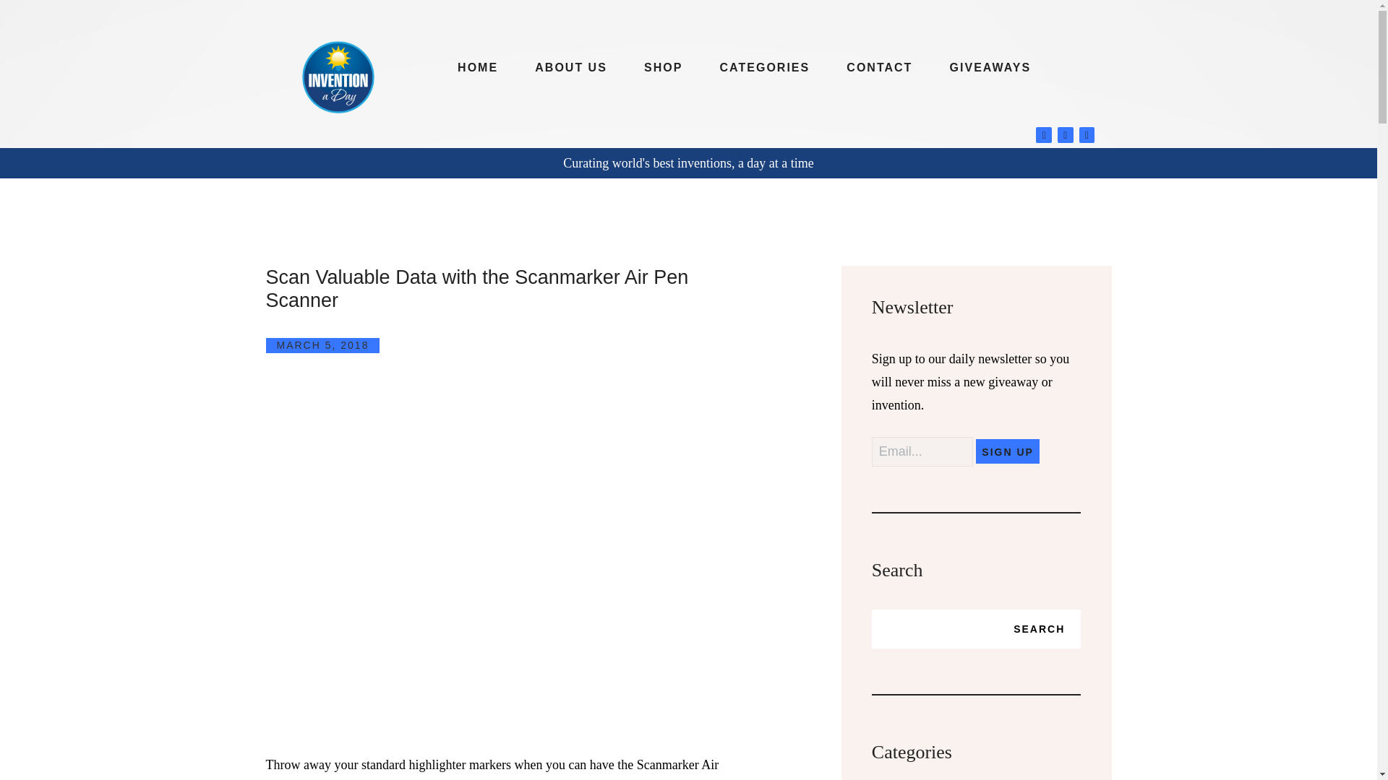 Image resolution: width=1388 pixels, height=780 pixels. I want to click on GIVEAWAYS, so click(990, 68).